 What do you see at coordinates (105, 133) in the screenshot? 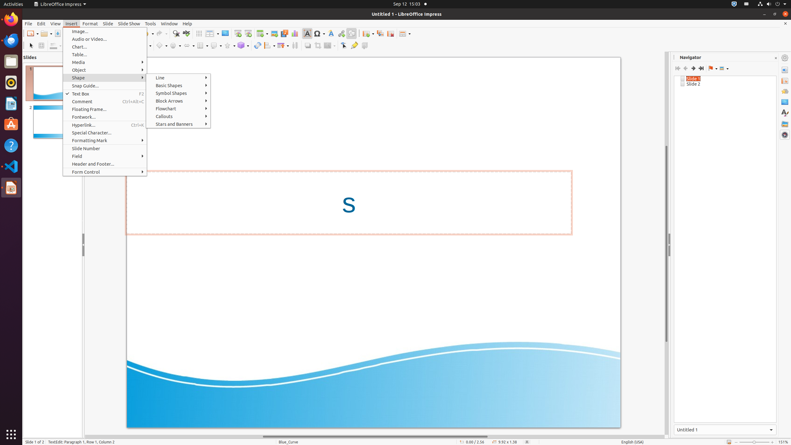
I see `Special Character...` at bounding box center [105, 133].